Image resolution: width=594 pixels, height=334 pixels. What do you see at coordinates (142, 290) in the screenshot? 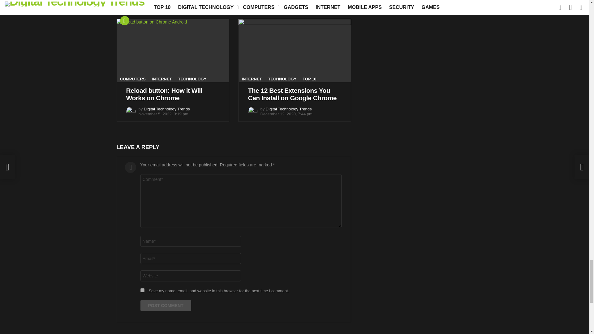
I see `yes` at bounding box center [142, 290].